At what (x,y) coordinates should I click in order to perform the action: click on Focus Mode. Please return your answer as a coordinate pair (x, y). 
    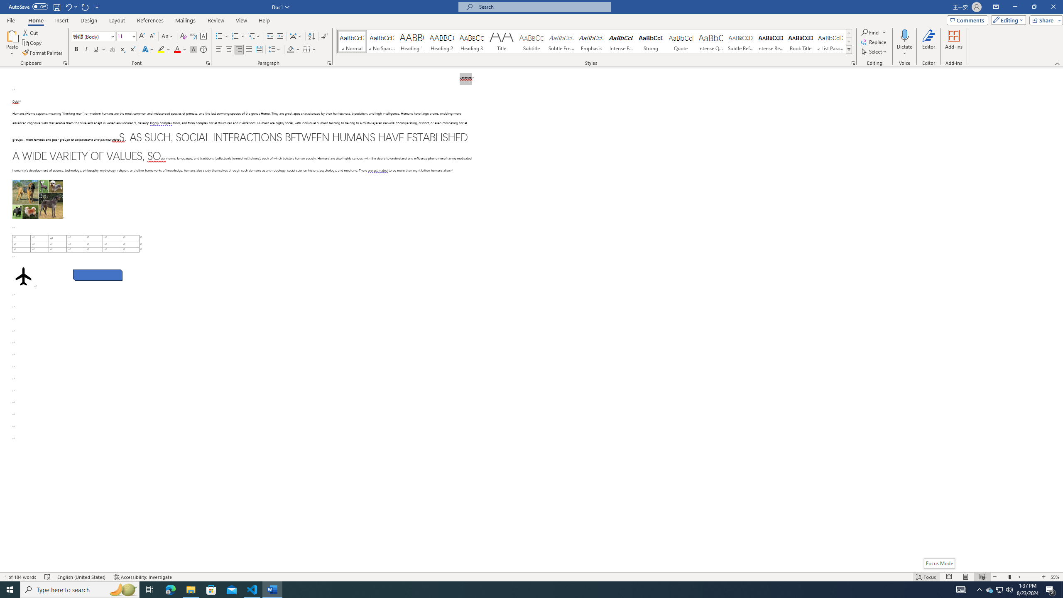
    Looking at the image, I should click on (939, 563).